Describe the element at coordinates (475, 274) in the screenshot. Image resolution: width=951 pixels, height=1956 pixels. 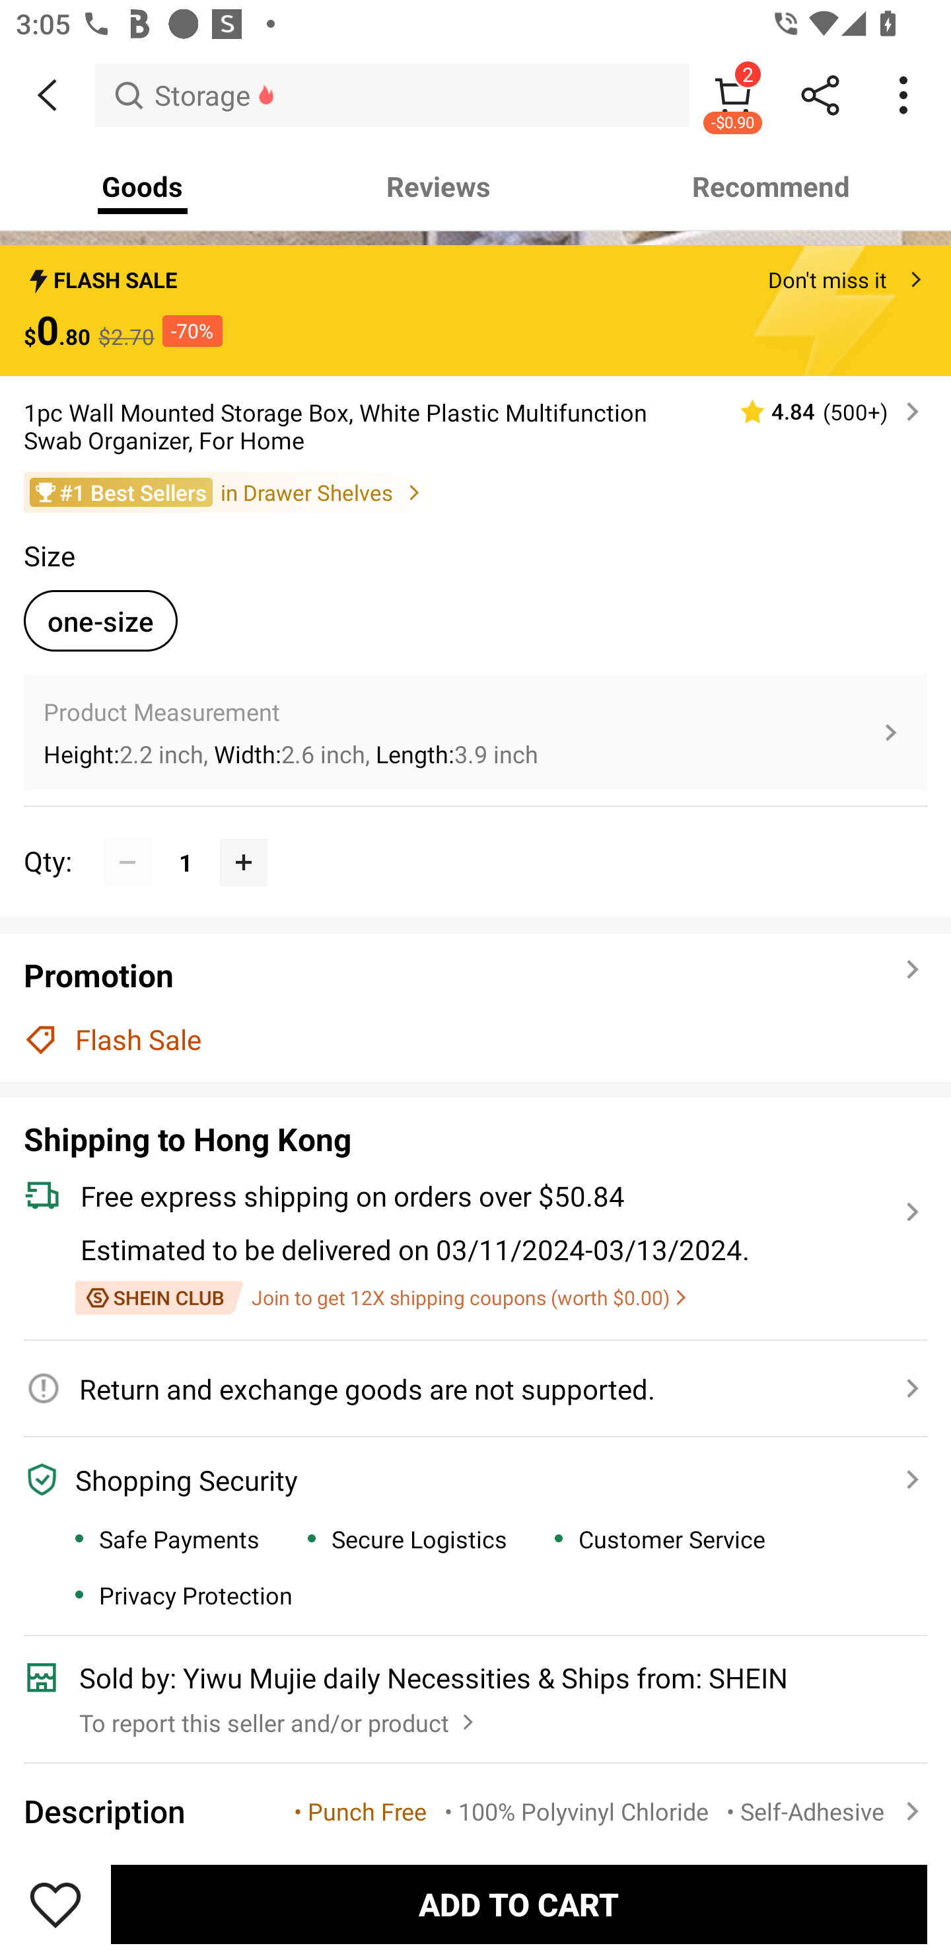
I see `FLASH SALE Don't miss it` at that location.